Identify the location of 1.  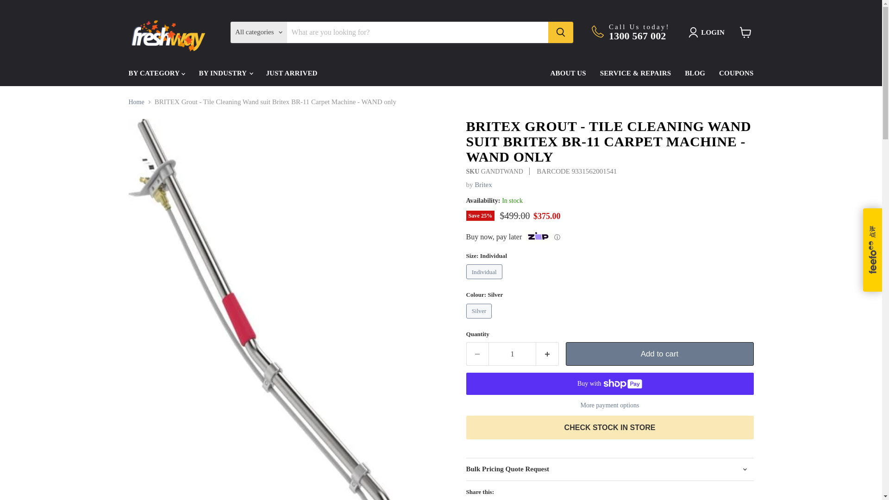
(512, 354).